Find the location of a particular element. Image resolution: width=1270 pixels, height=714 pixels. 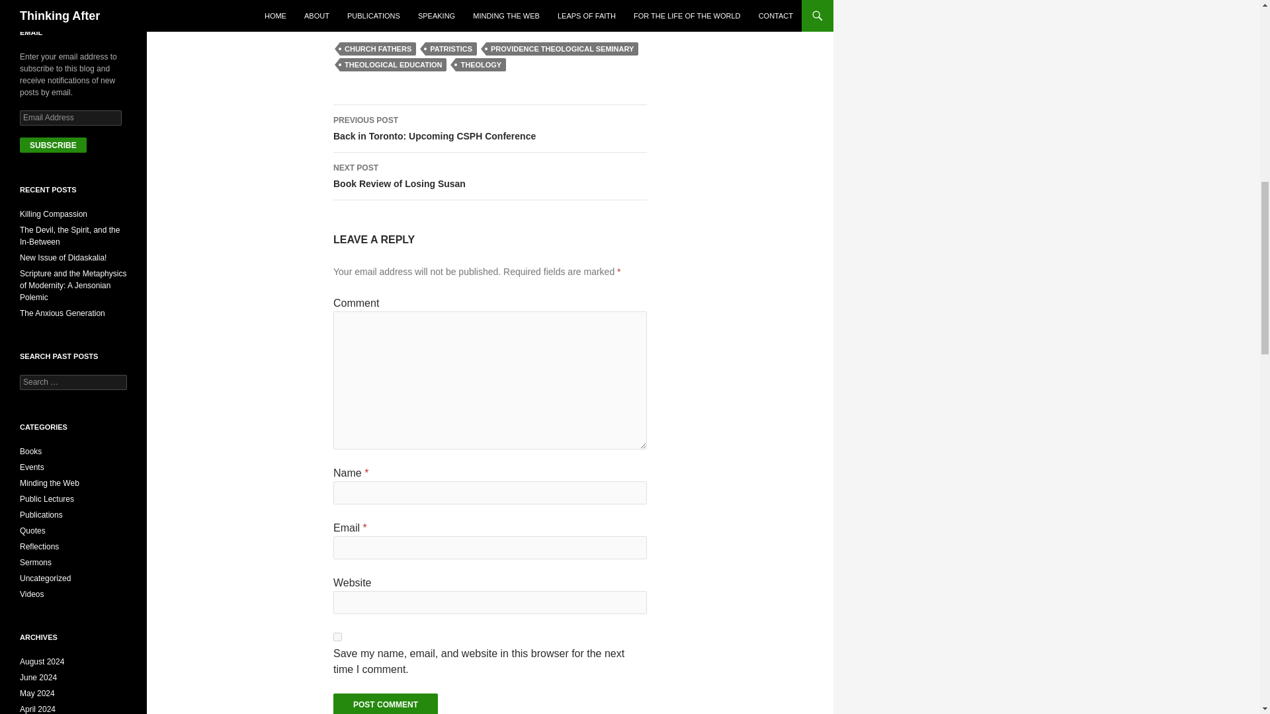

Post Comment is located at coordinates (385, 703).